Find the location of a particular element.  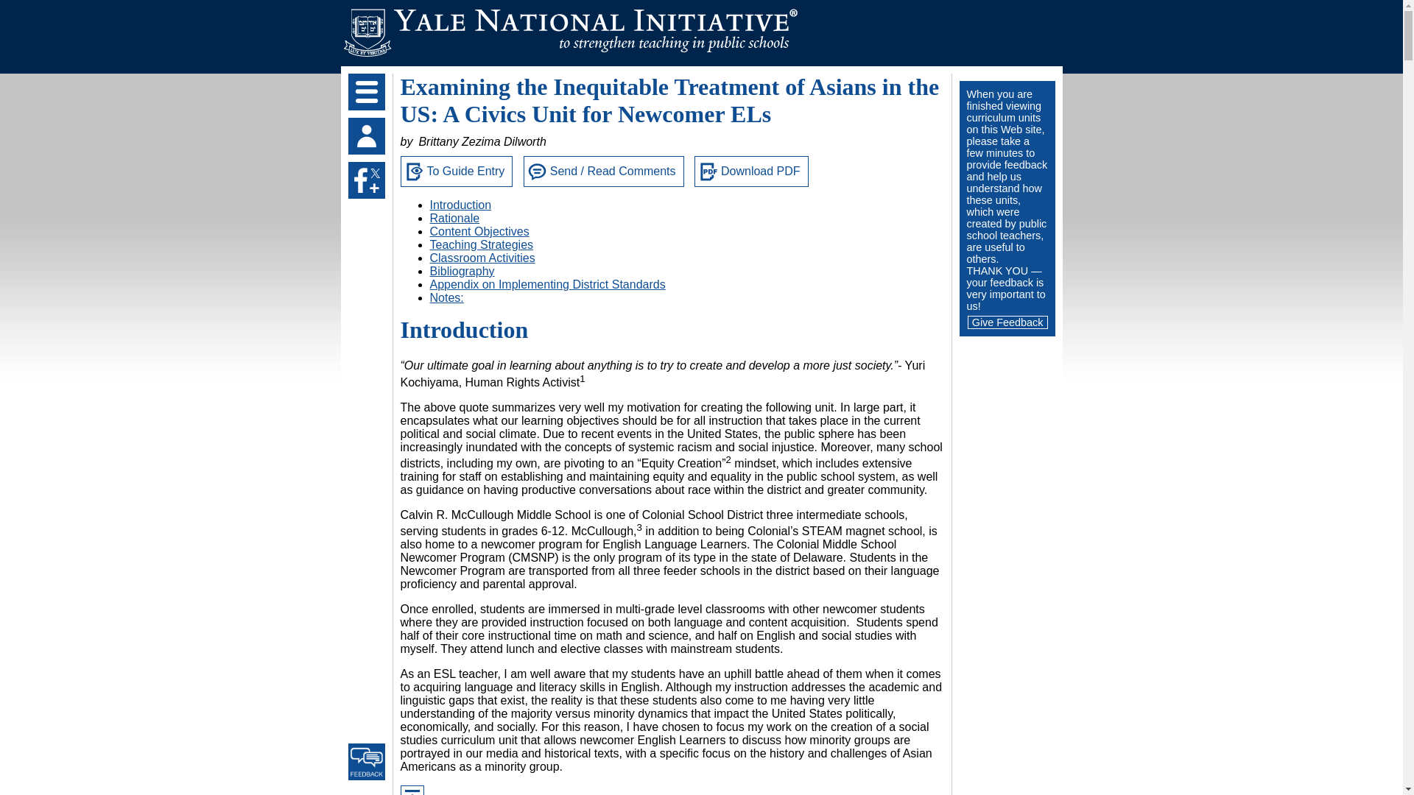

Teaching Strategies is located at coordinates (482, 244).